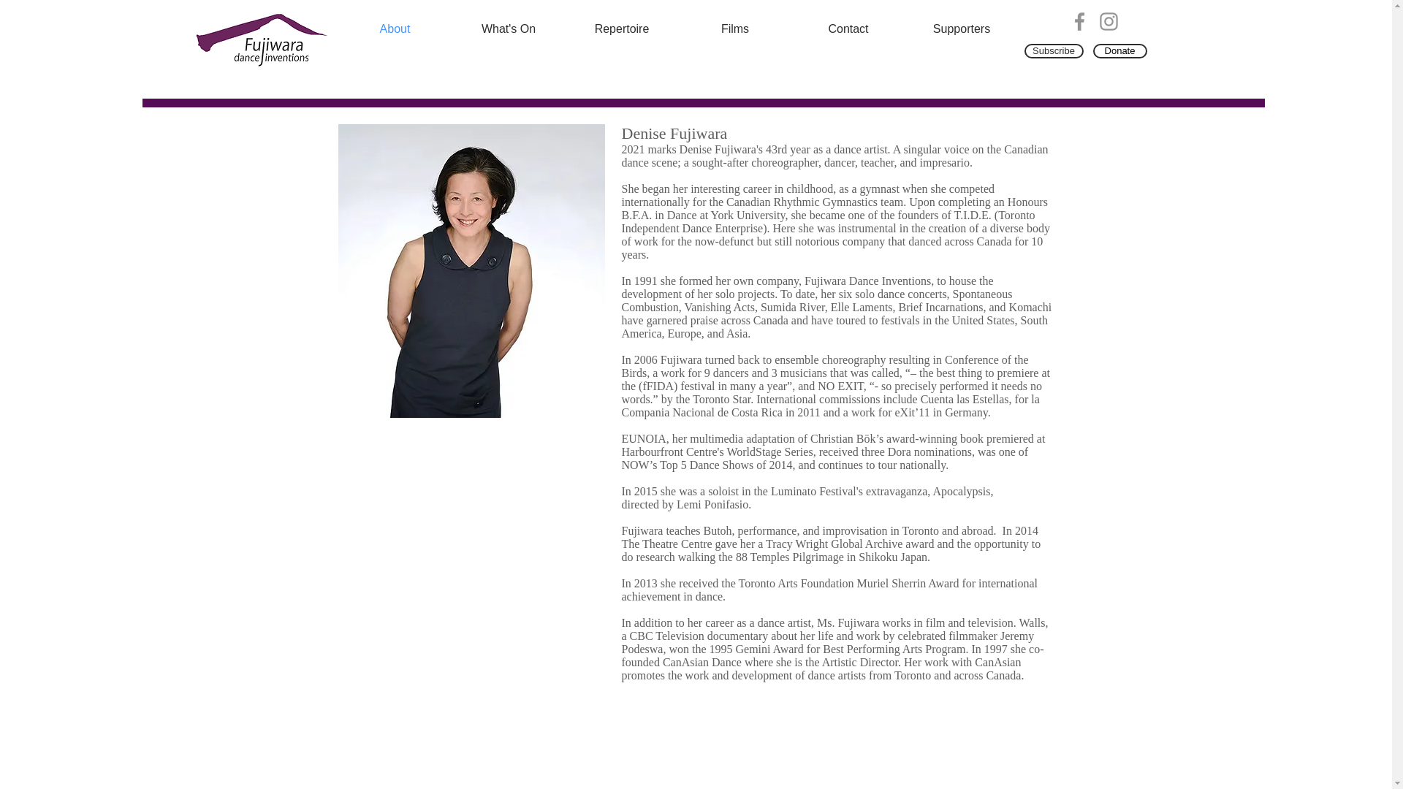  Describe the element at coordinates (848, 29) in the screenshot. I see `Contact` at that location.